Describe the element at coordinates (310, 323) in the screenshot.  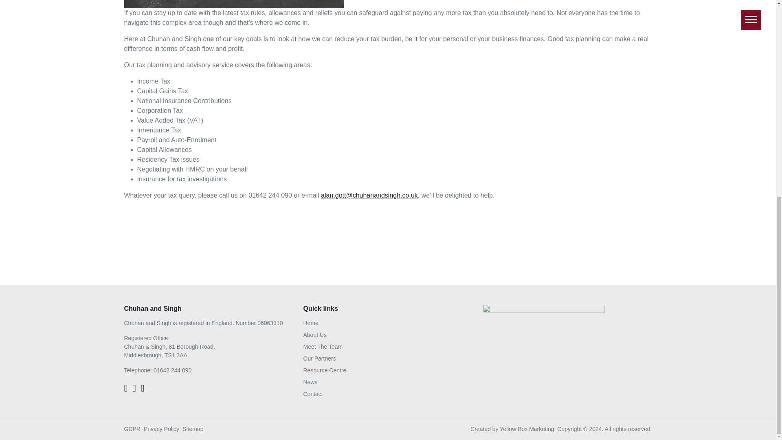
I see `Home` at that location.